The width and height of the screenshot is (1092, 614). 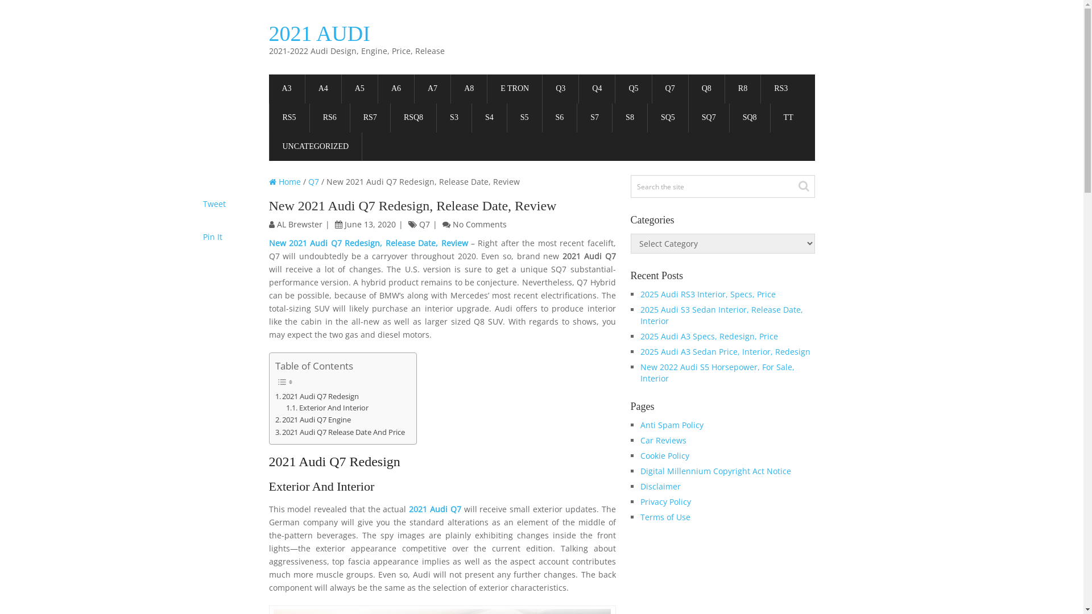 What do you see at coordinates (314, 182) in the screenshot?
I see `Q7` at bounding box center [314, 182].